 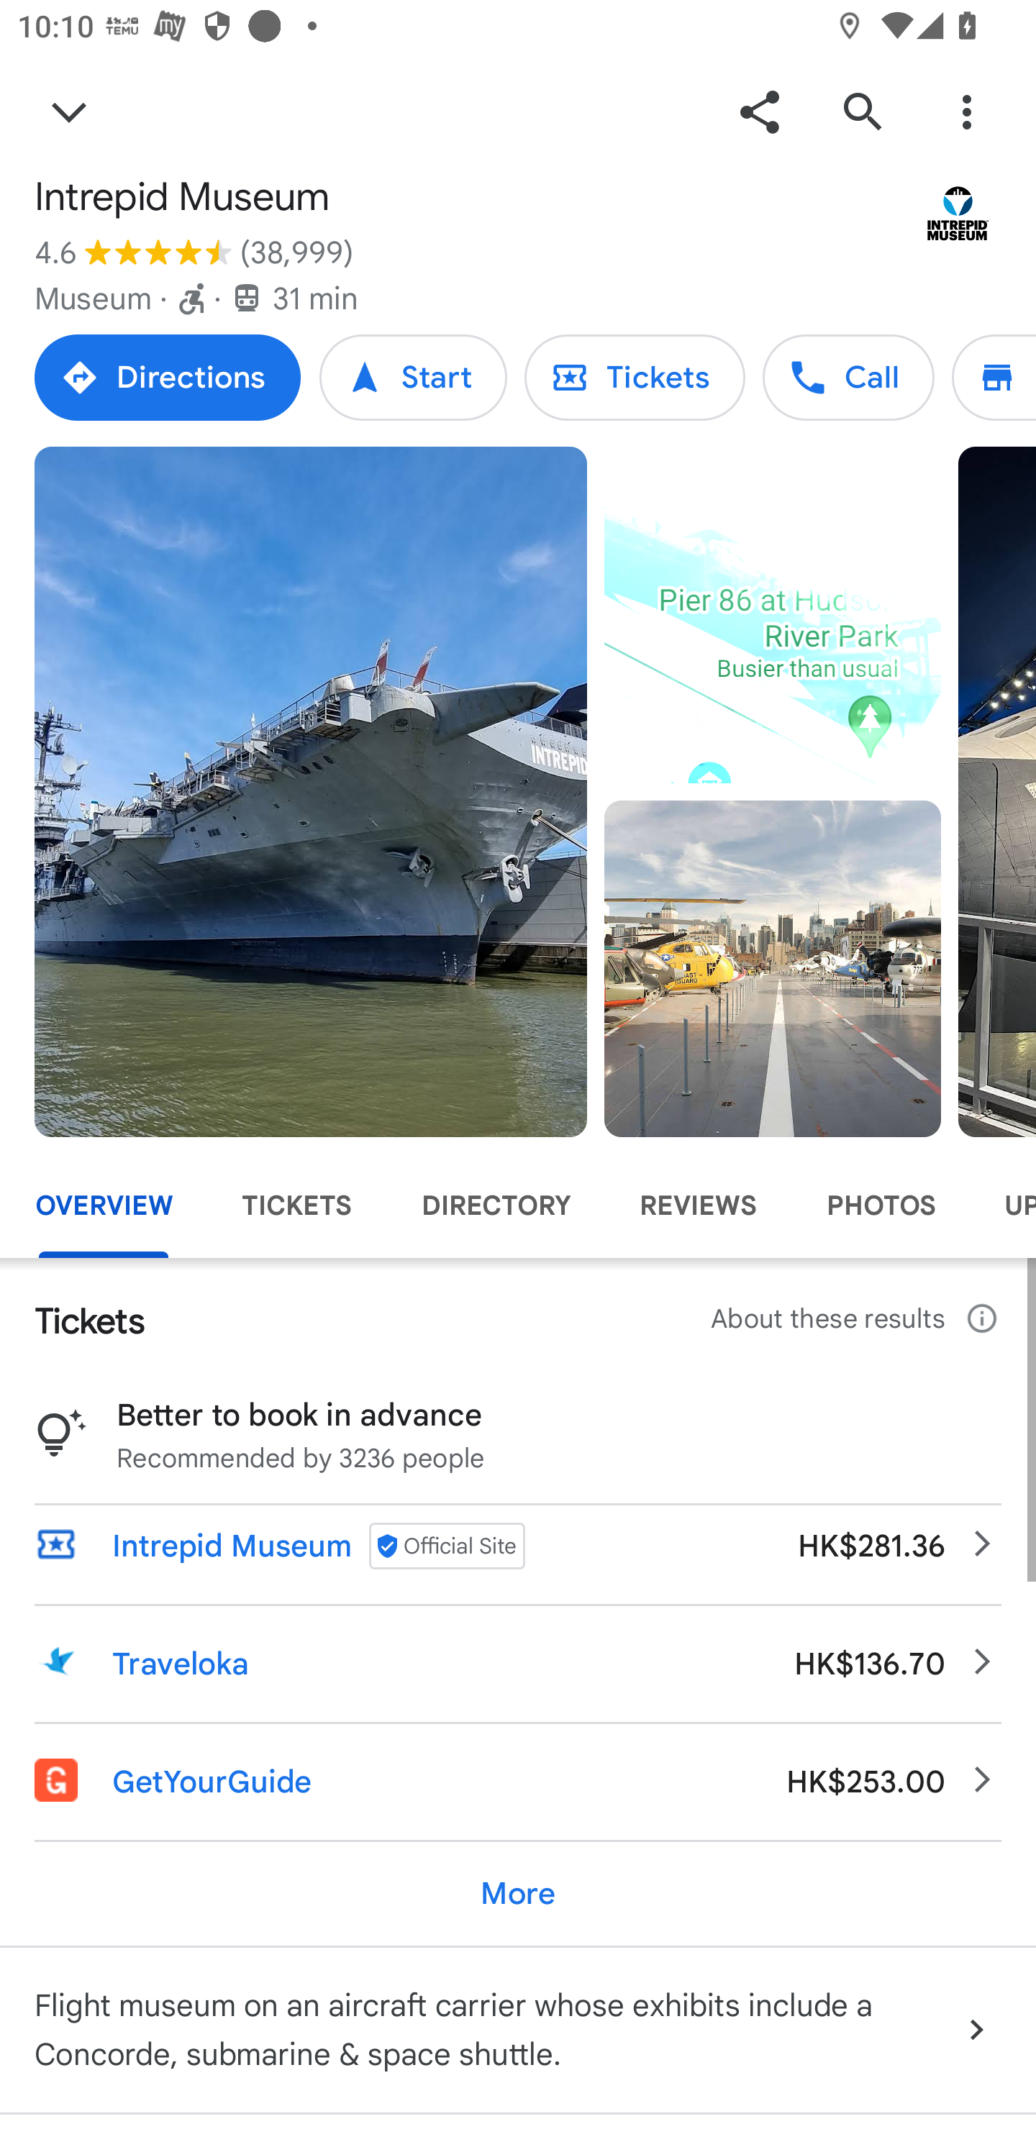 What do you see at coordinates (518, 1893) in the screenshot?
I see `More More More` at bounding box center [518, 1893].